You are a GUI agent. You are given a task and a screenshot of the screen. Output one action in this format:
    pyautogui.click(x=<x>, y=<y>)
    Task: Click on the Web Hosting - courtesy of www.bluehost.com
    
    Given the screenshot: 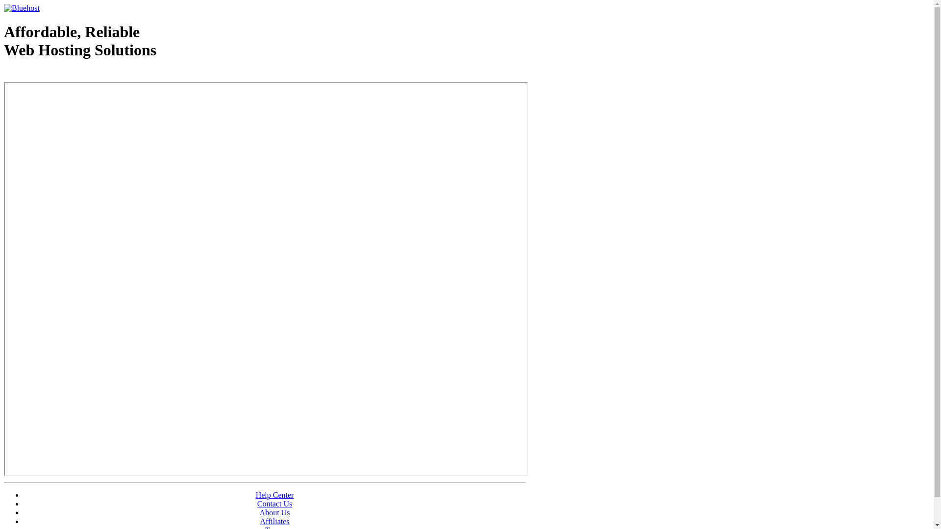 What is the action you would take?
    pyautogui.click(x=61, y=75)
    